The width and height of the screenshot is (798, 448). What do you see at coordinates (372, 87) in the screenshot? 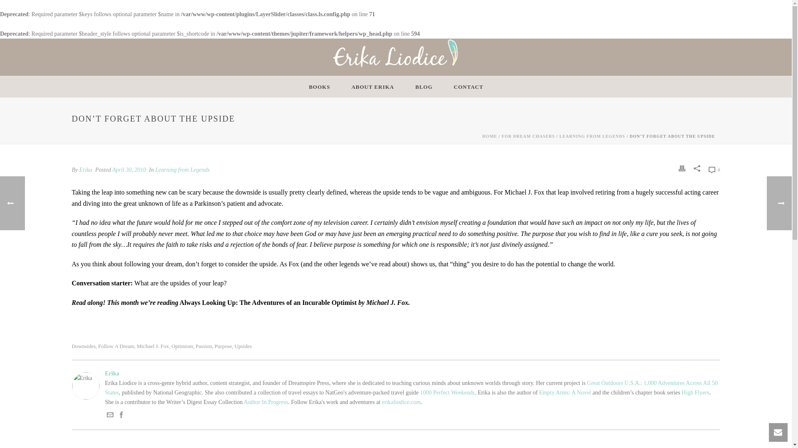
I see `ABOUT ERIKA` at bounding box center [372, 87].